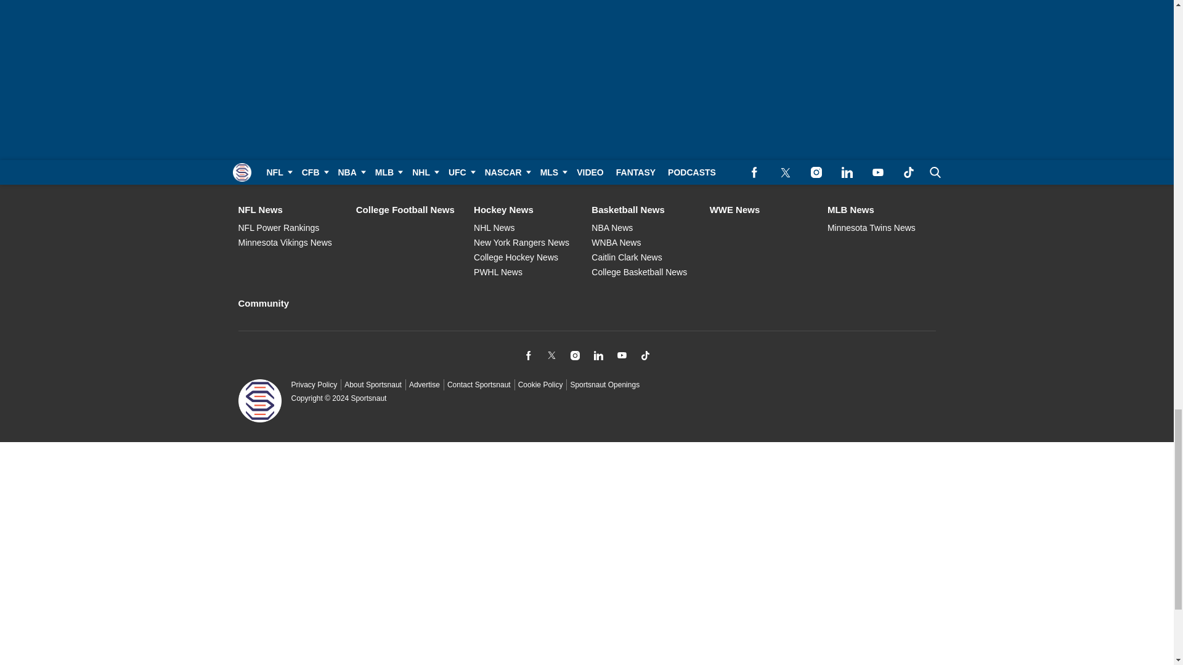 The height and width of the screenshot is (665, 1183). I want to click on Subscribe to our YouTube channel, so click(621, 355).